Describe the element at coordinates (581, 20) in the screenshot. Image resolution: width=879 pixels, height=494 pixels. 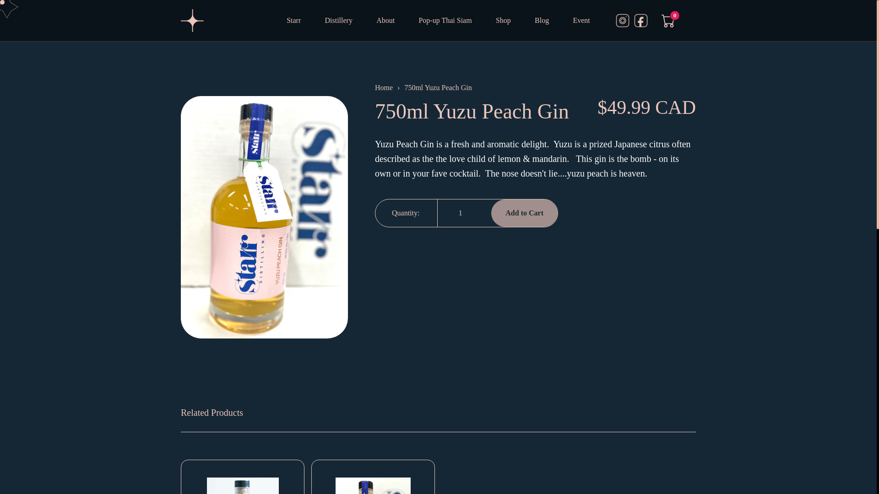
I see `Event` at that location.